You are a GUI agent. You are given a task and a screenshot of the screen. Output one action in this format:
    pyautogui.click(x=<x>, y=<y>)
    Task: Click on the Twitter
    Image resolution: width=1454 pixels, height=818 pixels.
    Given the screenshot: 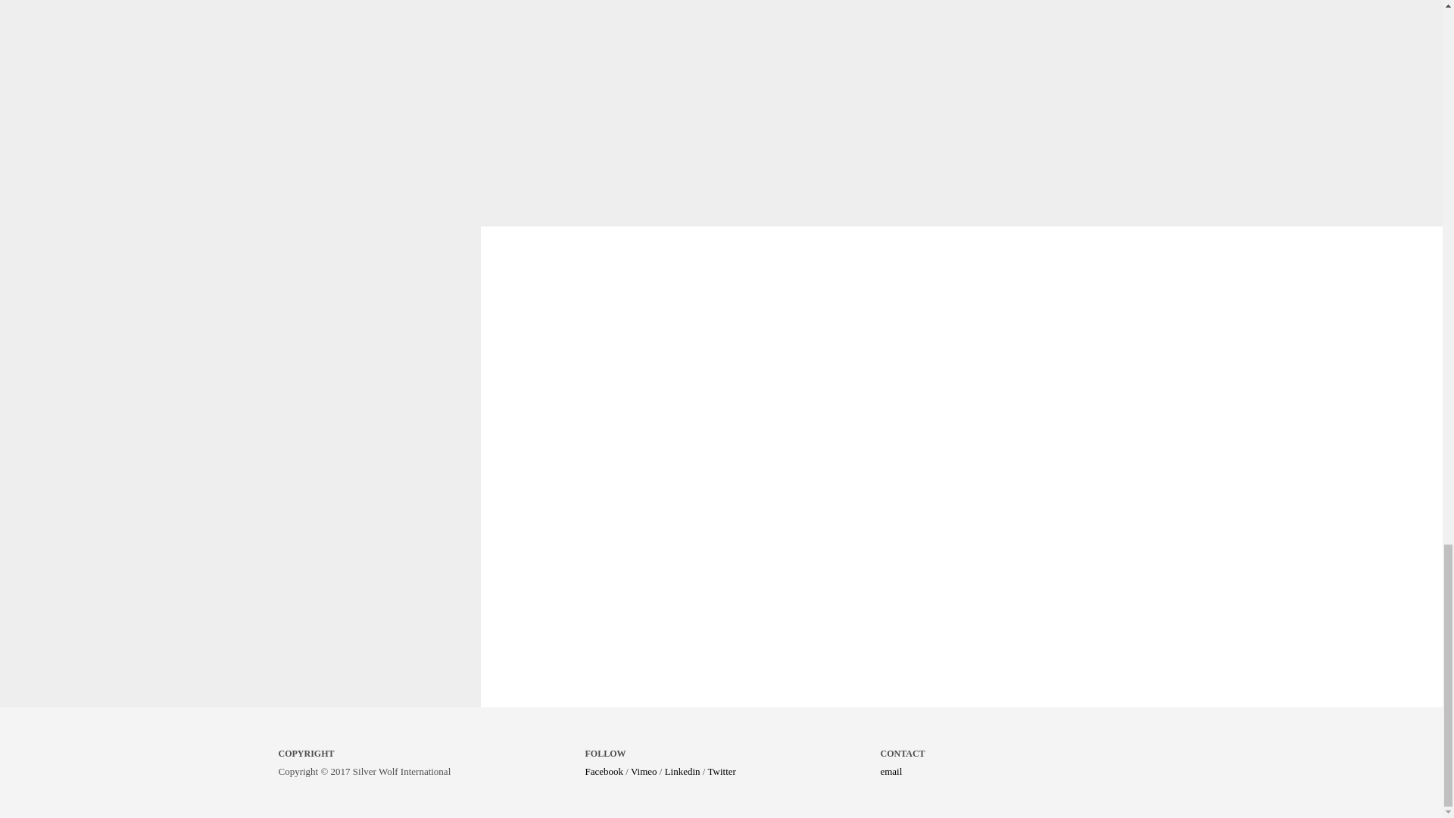 What is the action you would take?
    pyautogui.click(x=721, y=771)
    